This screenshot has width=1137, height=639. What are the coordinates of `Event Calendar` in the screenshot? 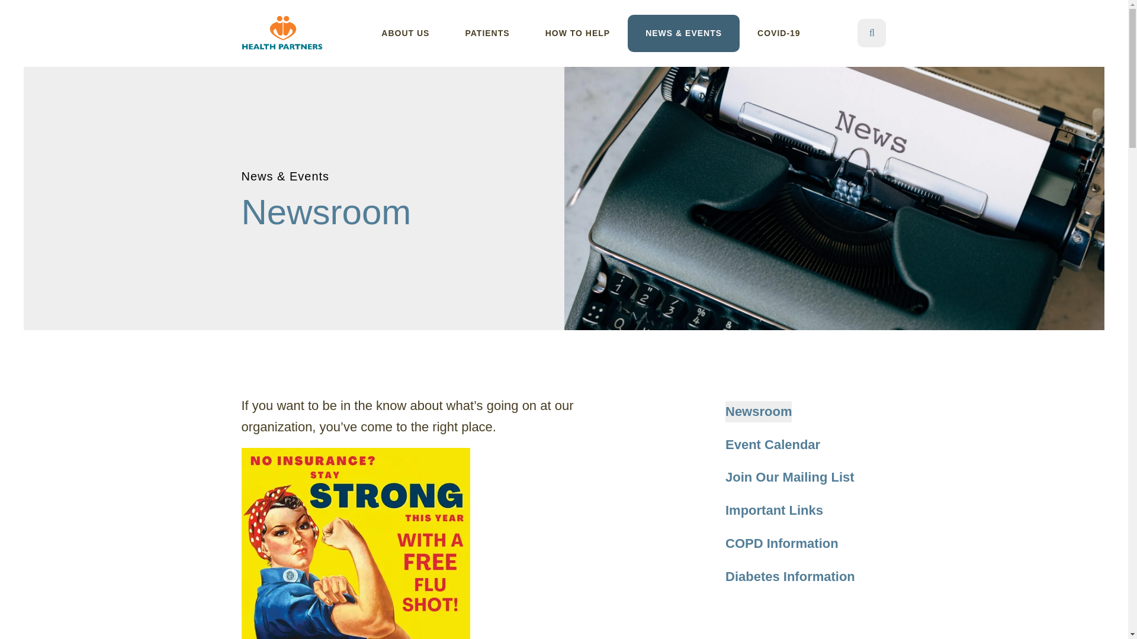 It's located at (772, 445).